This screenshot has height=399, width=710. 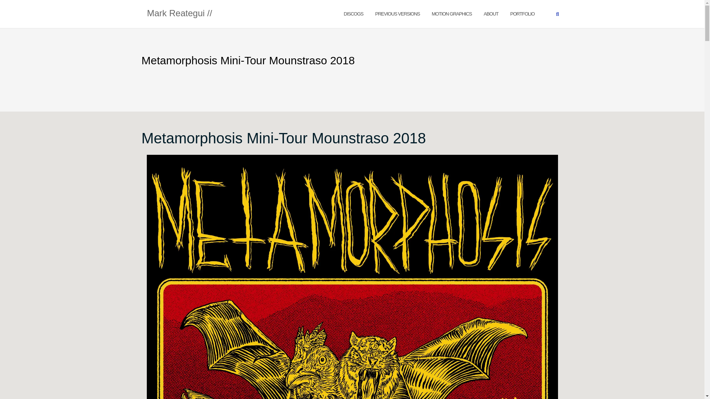 What do you see at coordinates (522, 13) in the screenshot?
I see `PORTFOLIO` at bounding box center [522, 13].